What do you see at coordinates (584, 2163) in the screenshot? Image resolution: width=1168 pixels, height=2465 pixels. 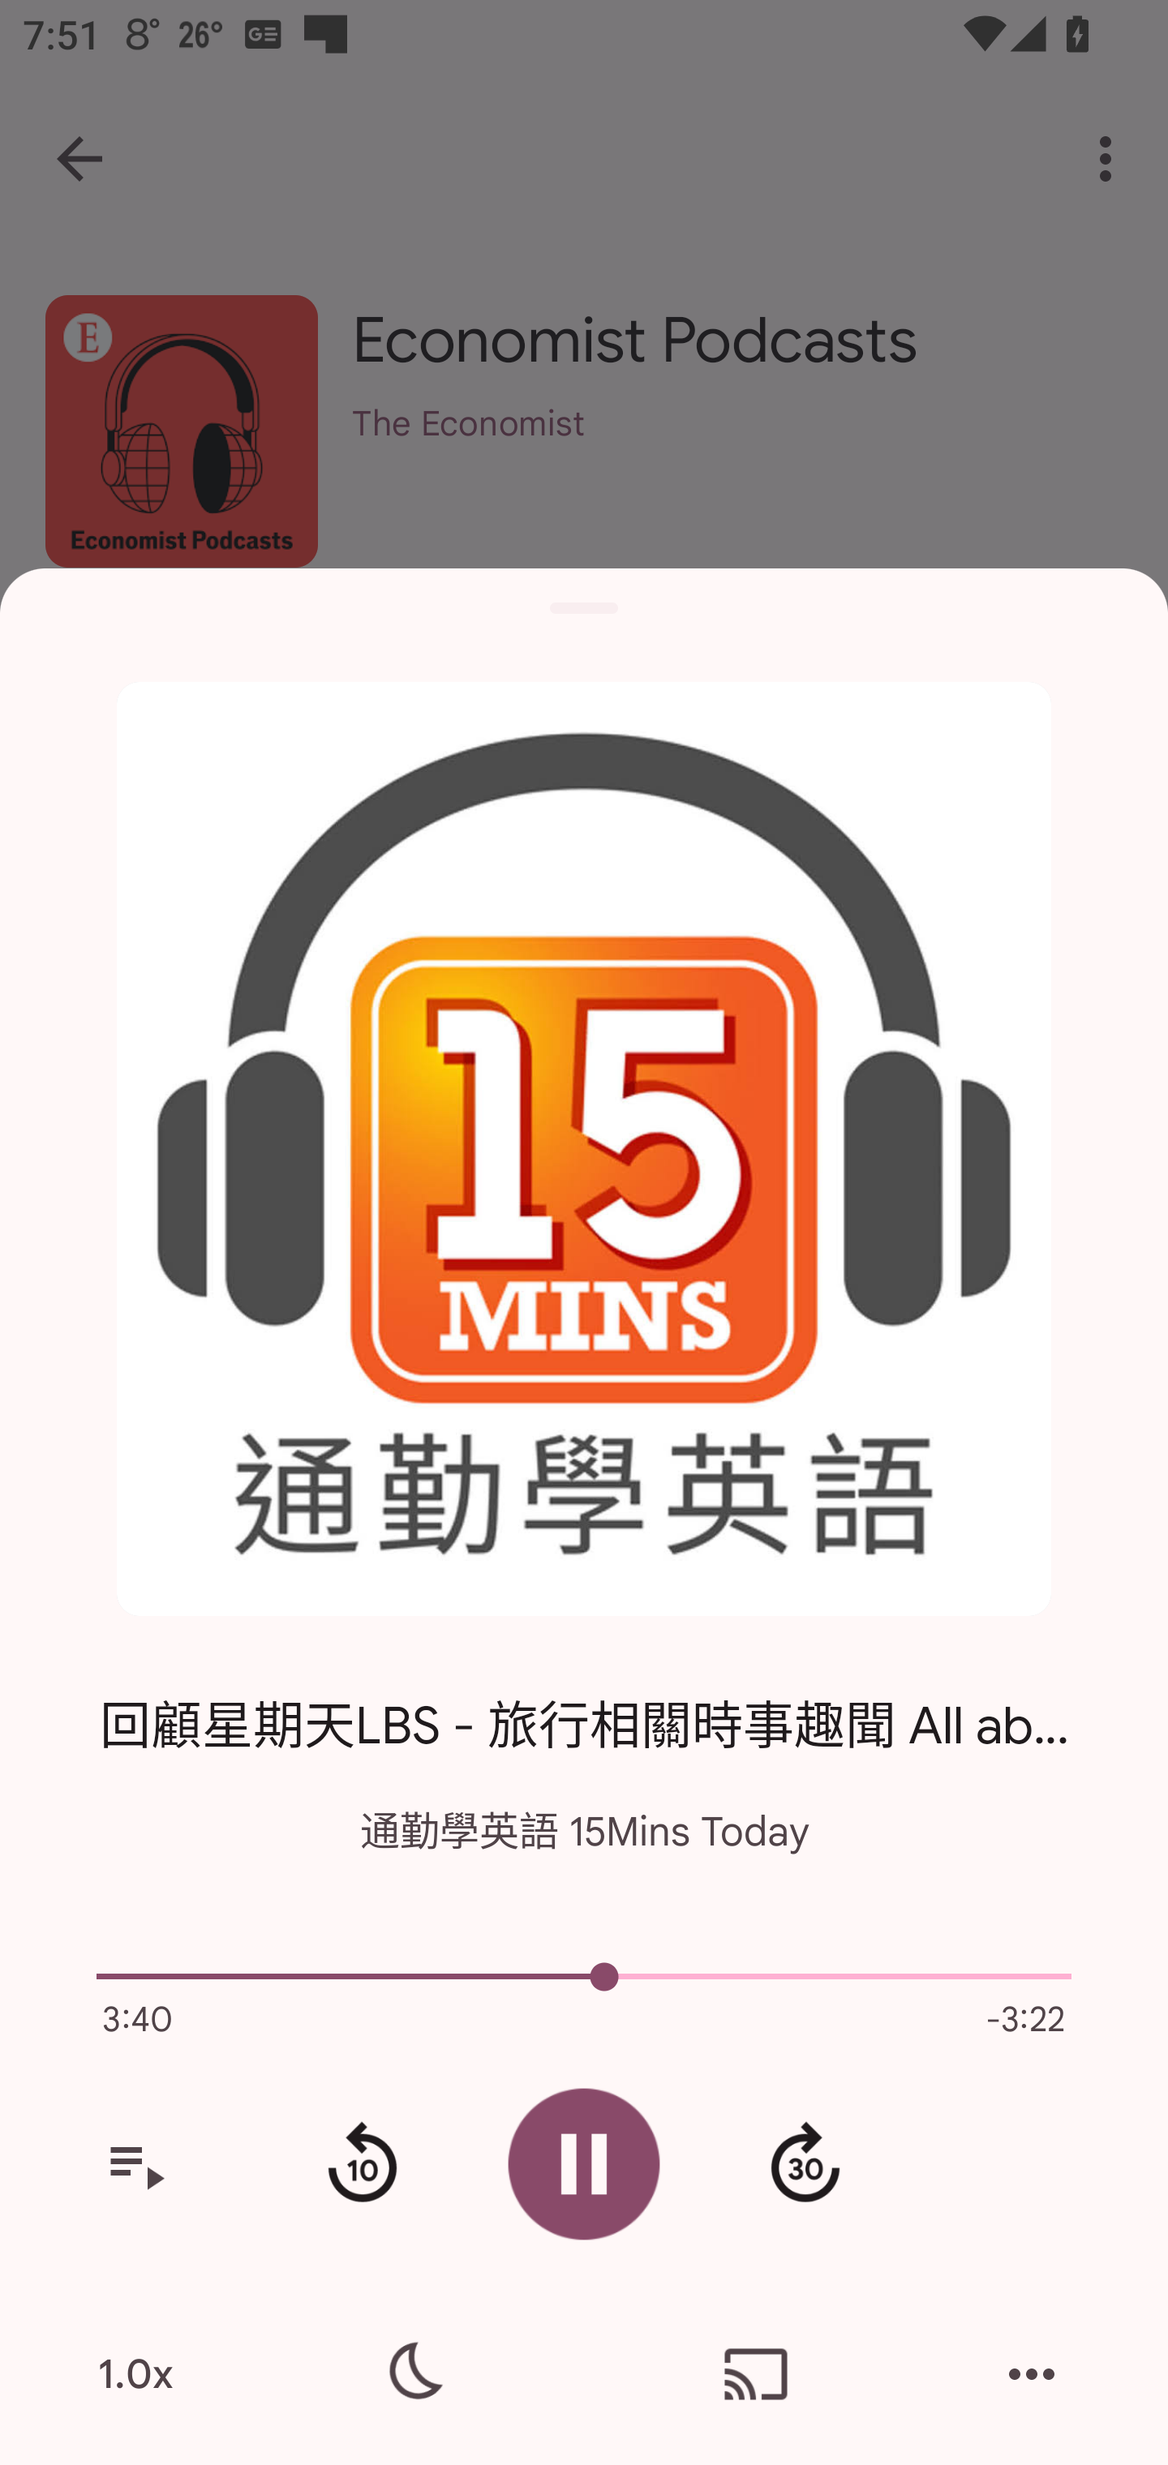 I see `Pause` at bounding box center [584, 2163].